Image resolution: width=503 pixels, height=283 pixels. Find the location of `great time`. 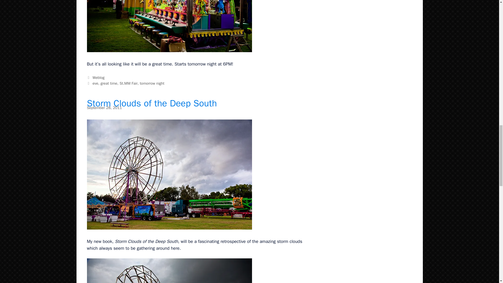

great time is located at coordinates (109, 83).